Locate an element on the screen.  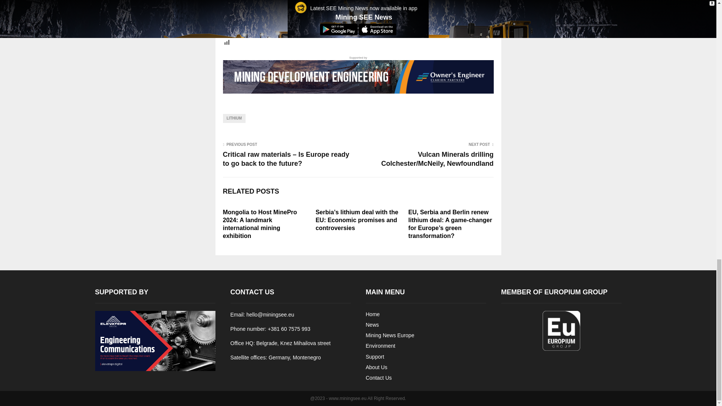
Supported by is located at coordinates (358, 74).